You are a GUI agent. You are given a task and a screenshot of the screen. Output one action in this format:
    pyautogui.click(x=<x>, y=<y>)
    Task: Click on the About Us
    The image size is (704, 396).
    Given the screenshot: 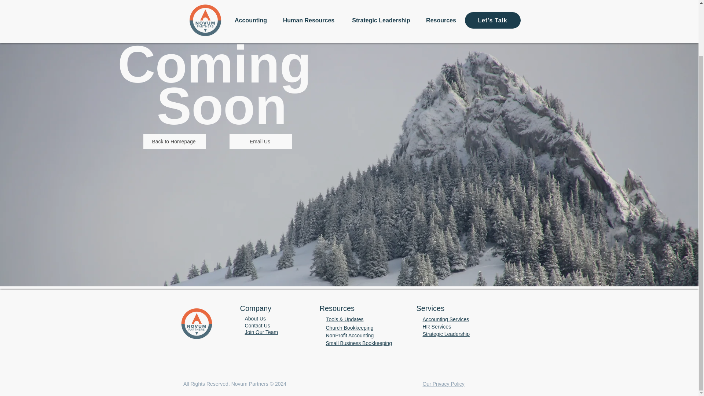 What is the action you would take?
    pyautogui.click(x=255, y=318)
    